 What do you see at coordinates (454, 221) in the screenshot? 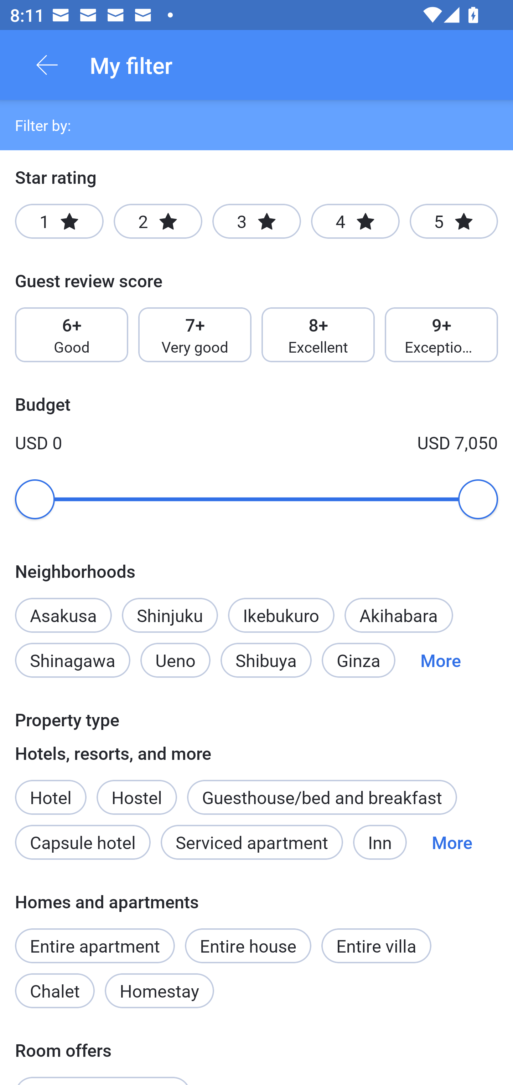
I see `5` at bounding box center [454, 221].